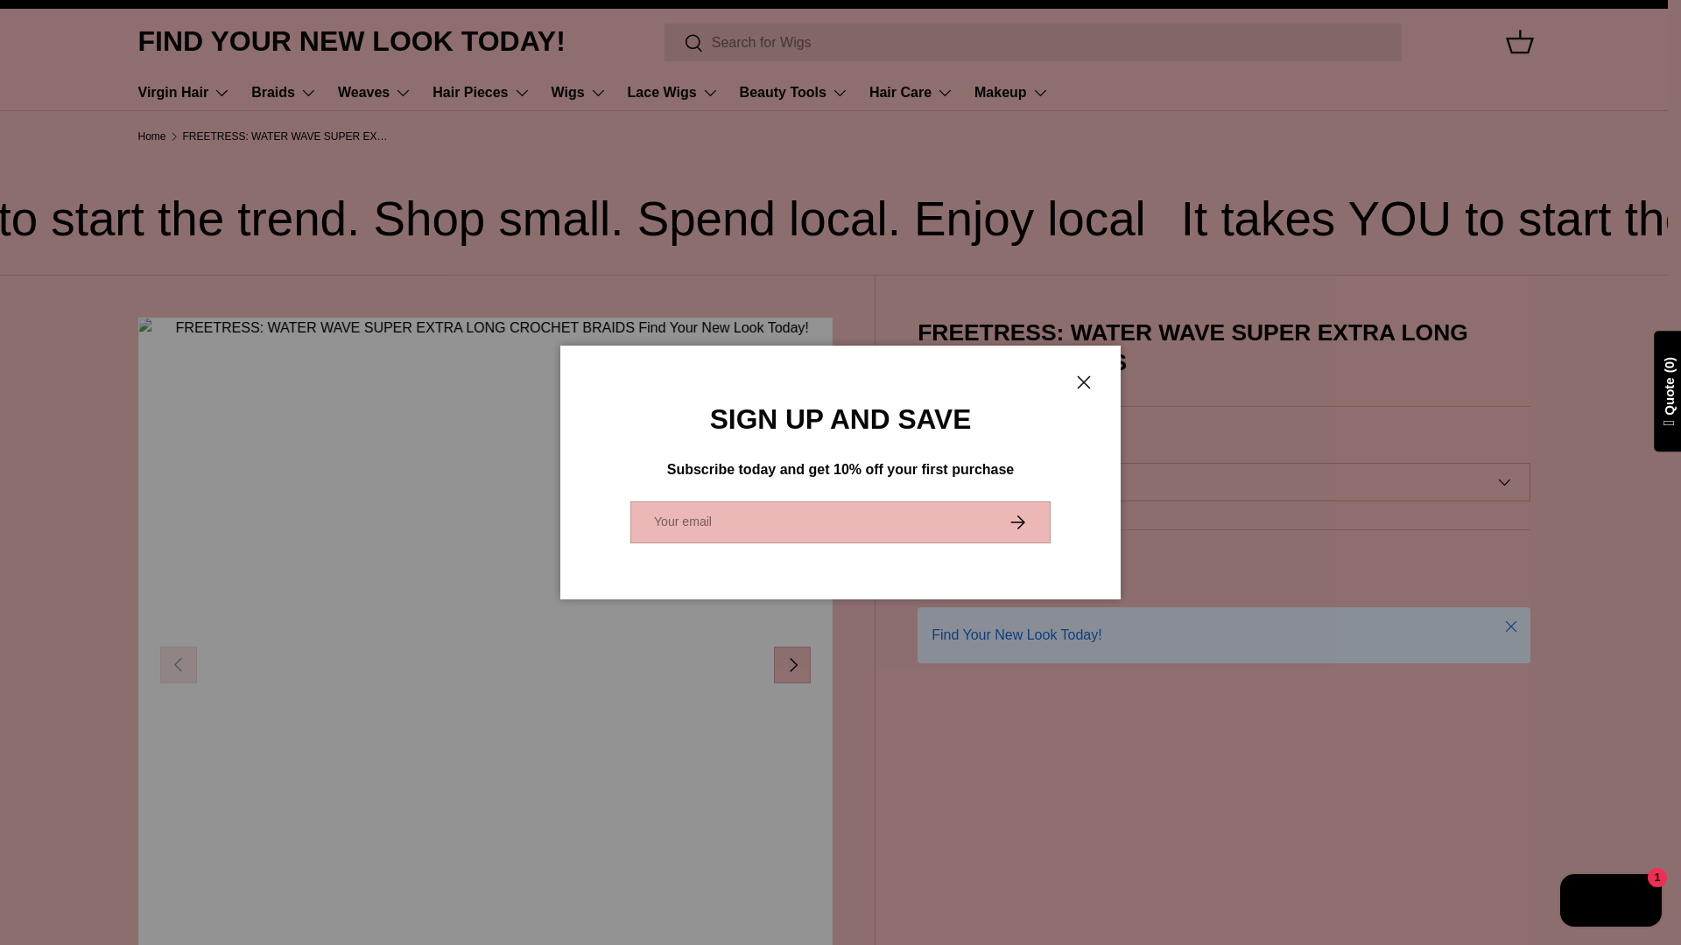  Describe the element at coordinates (284, 93) in the screenshot. I see `Braids` at that location.